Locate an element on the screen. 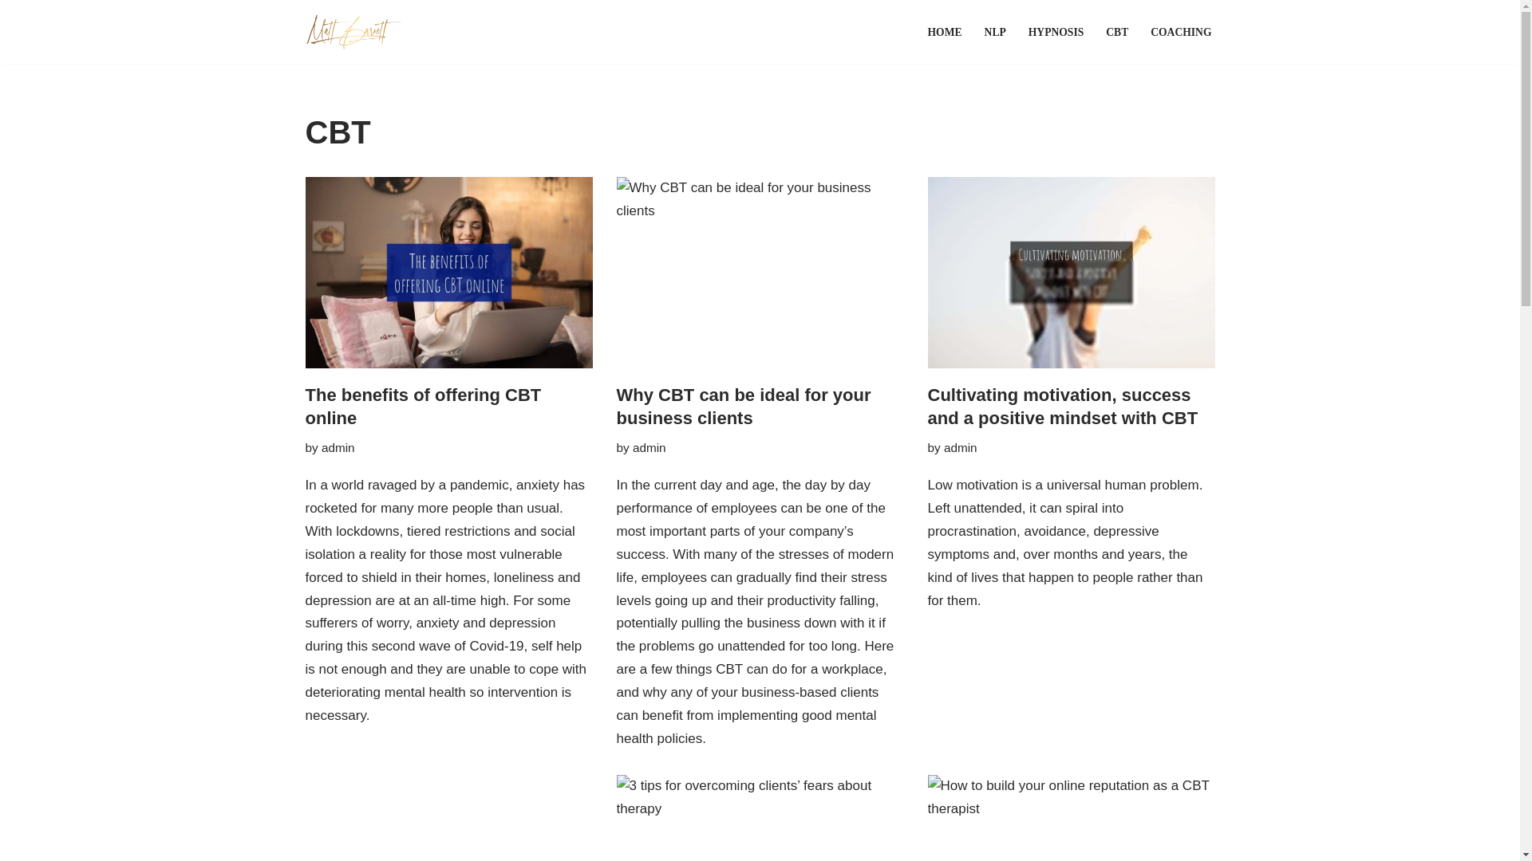 The height and width of the screenshot is (861, 1532). Skip to content is located at coordinates (12, 33).